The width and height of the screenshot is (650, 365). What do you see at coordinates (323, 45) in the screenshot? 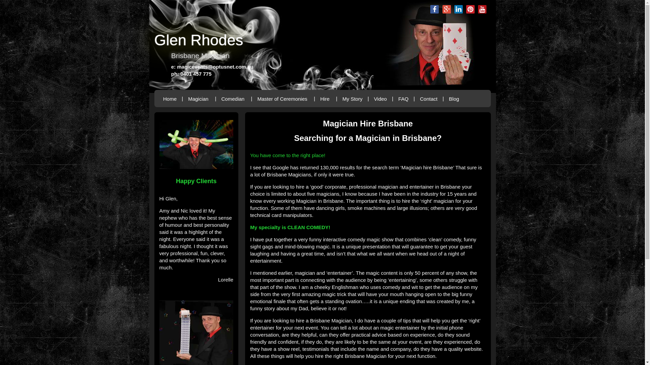
I see `Glen Rhodes
Brisbane Magician` at bounding box center [323, 45].